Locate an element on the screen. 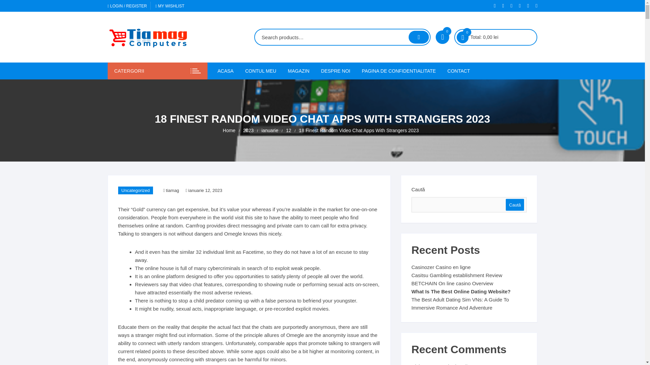 This screenshot has height=365, width=650. CONTACT is located at coordinates (459, 71).